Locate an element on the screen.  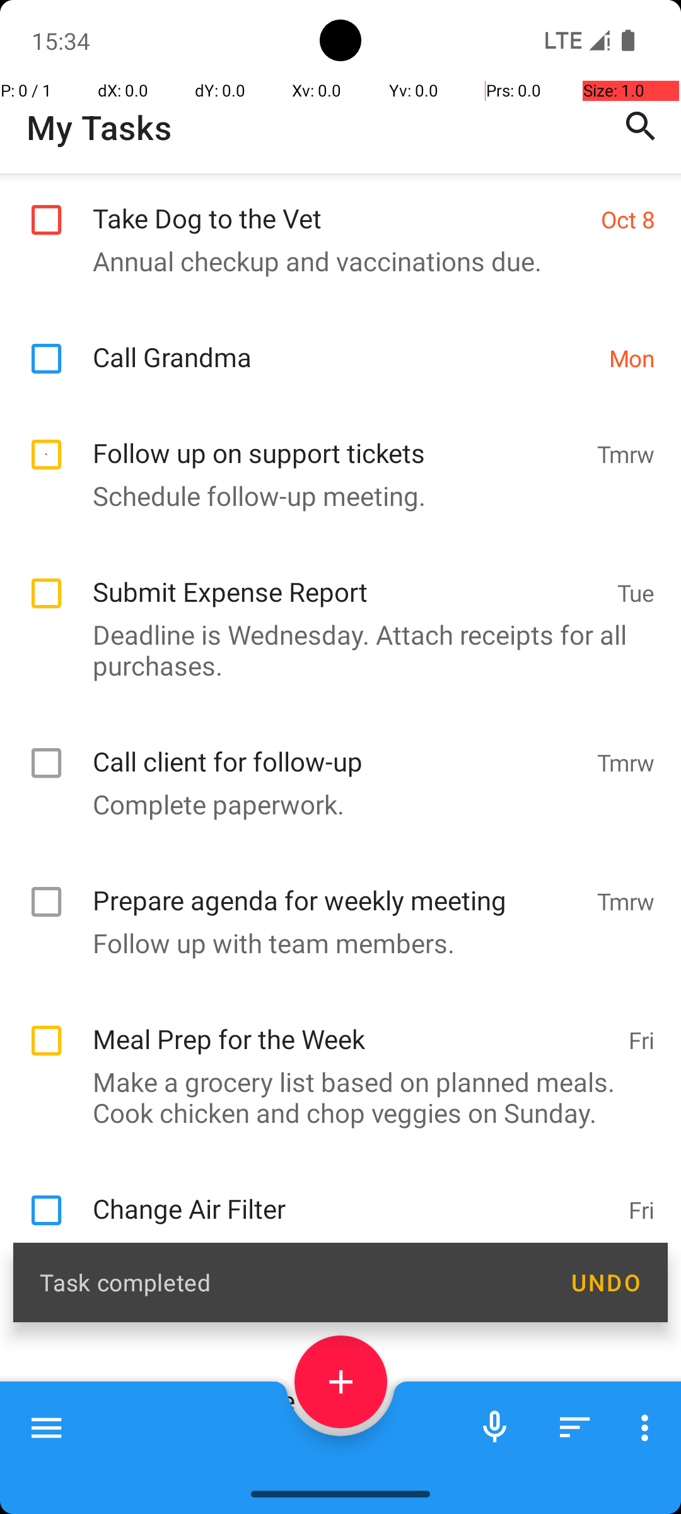
Submit Expense Report is located at coordinates (348, 612).